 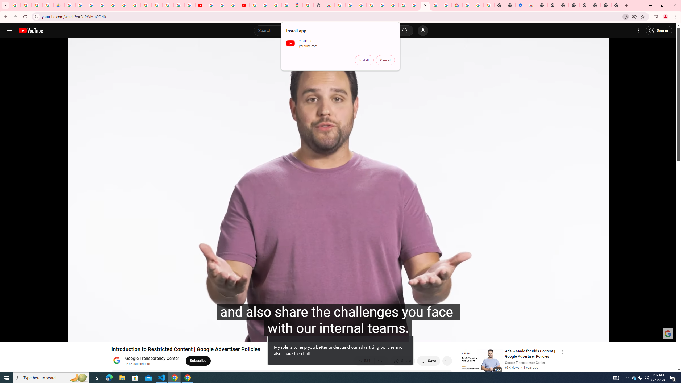 I want to click on YouTube, so click(x=201, y=5).